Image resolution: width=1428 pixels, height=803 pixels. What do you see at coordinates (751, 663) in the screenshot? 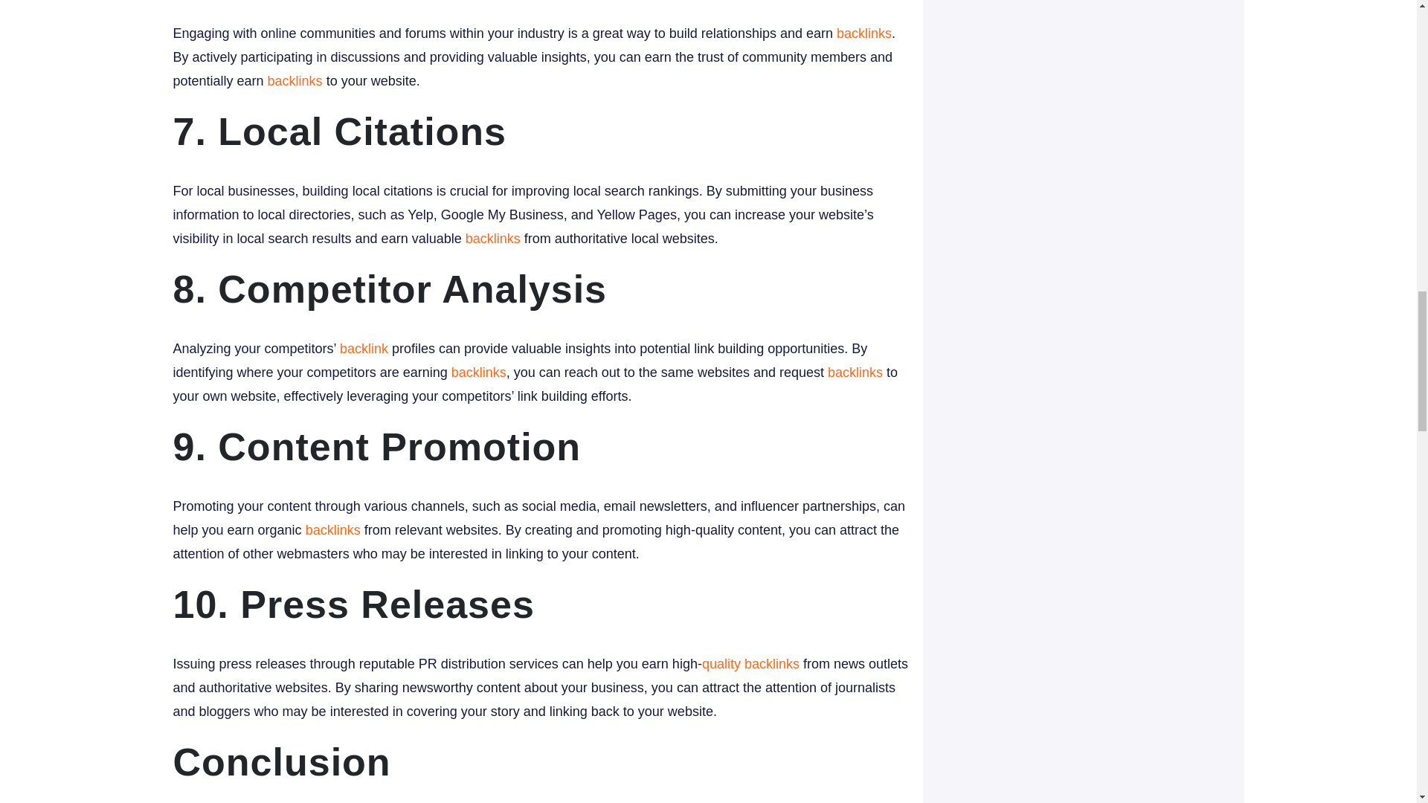
I see `quality backlinks` at bounding box center [751, 663].